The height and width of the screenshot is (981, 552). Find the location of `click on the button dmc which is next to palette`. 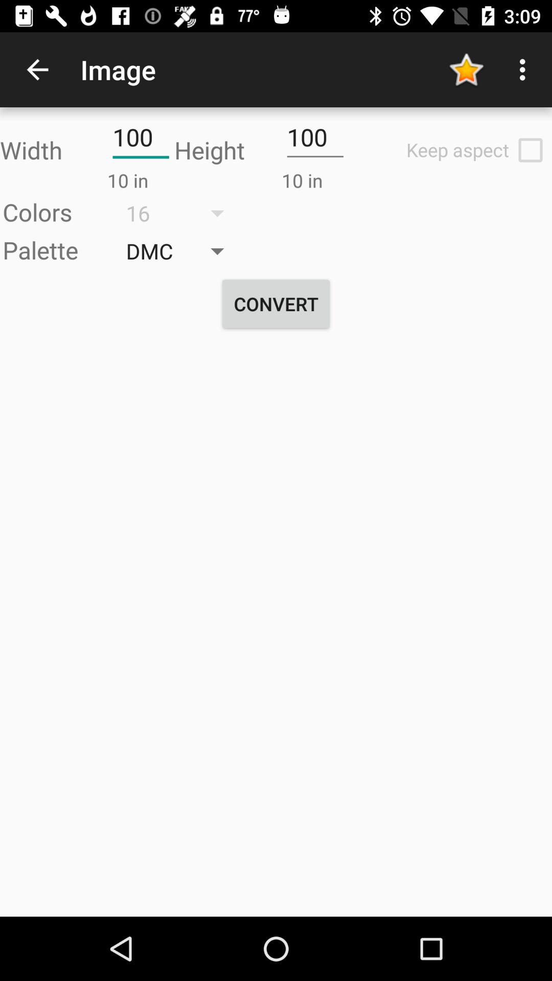

click on the button dmc which is next to palette is located at coordinates (182, 251).